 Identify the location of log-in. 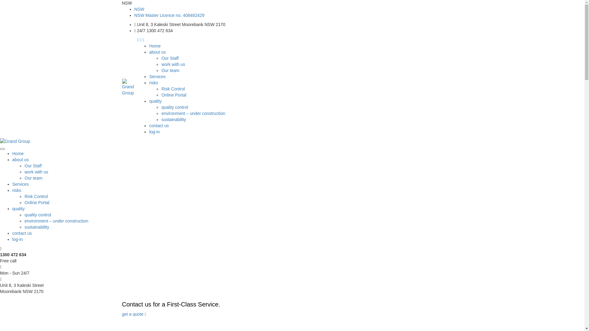
(17, 239).